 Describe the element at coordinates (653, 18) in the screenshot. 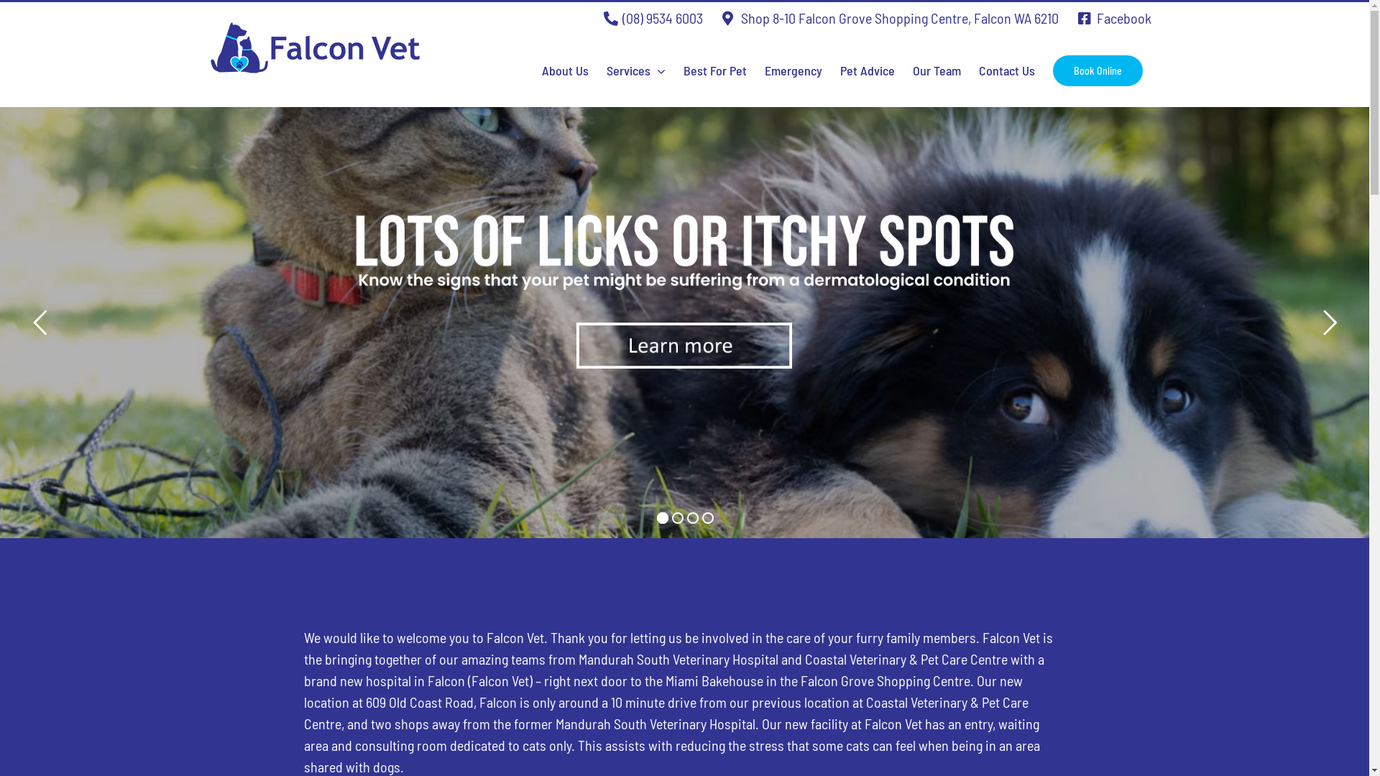

I see `(08) 9534 6003` at that location.